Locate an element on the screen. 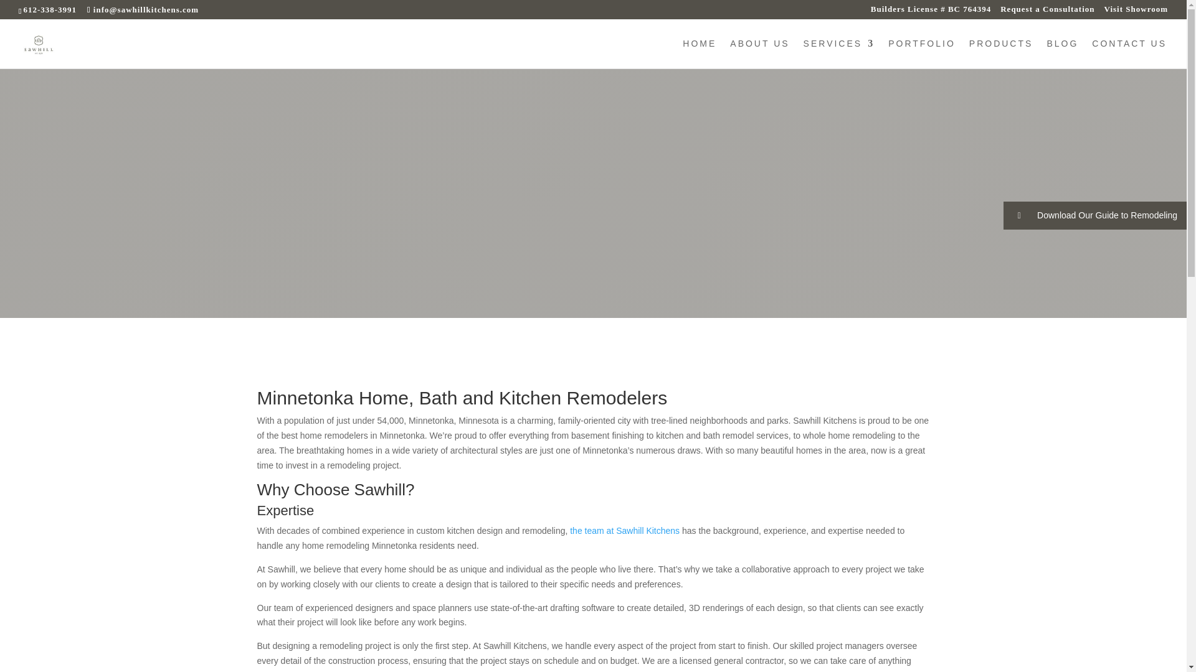 This screenshot has width=1196, height=672. CONTACT US is located at coordinates (1129, 54).